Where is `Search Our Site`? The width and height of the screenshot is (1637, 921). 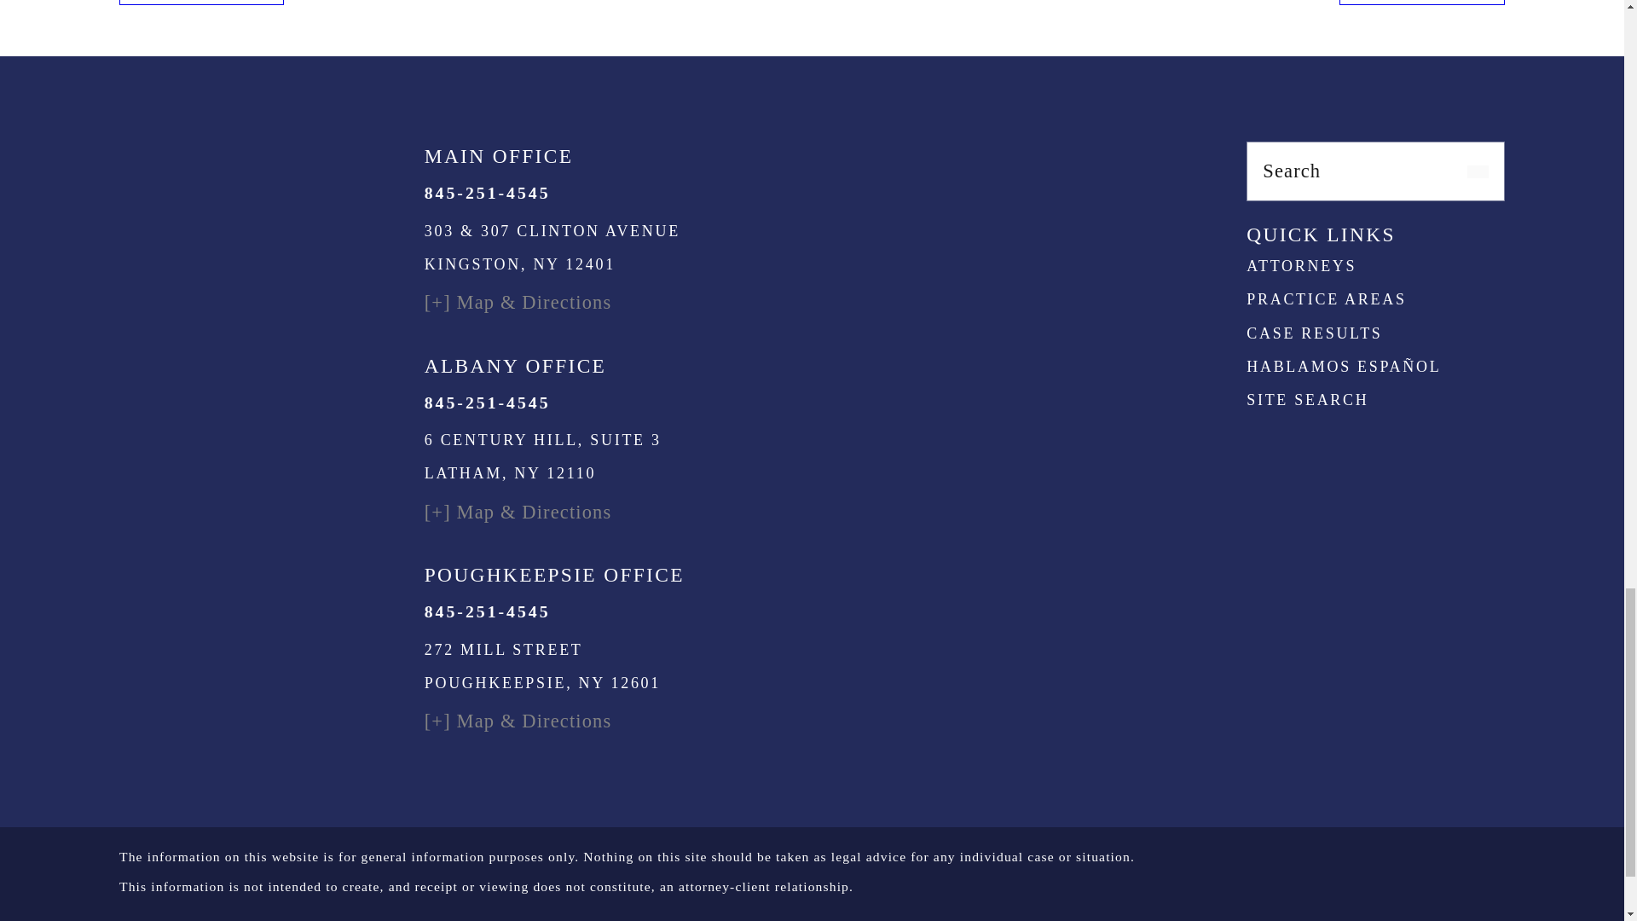
Search Our Site is located at coordinates (1477, 172).